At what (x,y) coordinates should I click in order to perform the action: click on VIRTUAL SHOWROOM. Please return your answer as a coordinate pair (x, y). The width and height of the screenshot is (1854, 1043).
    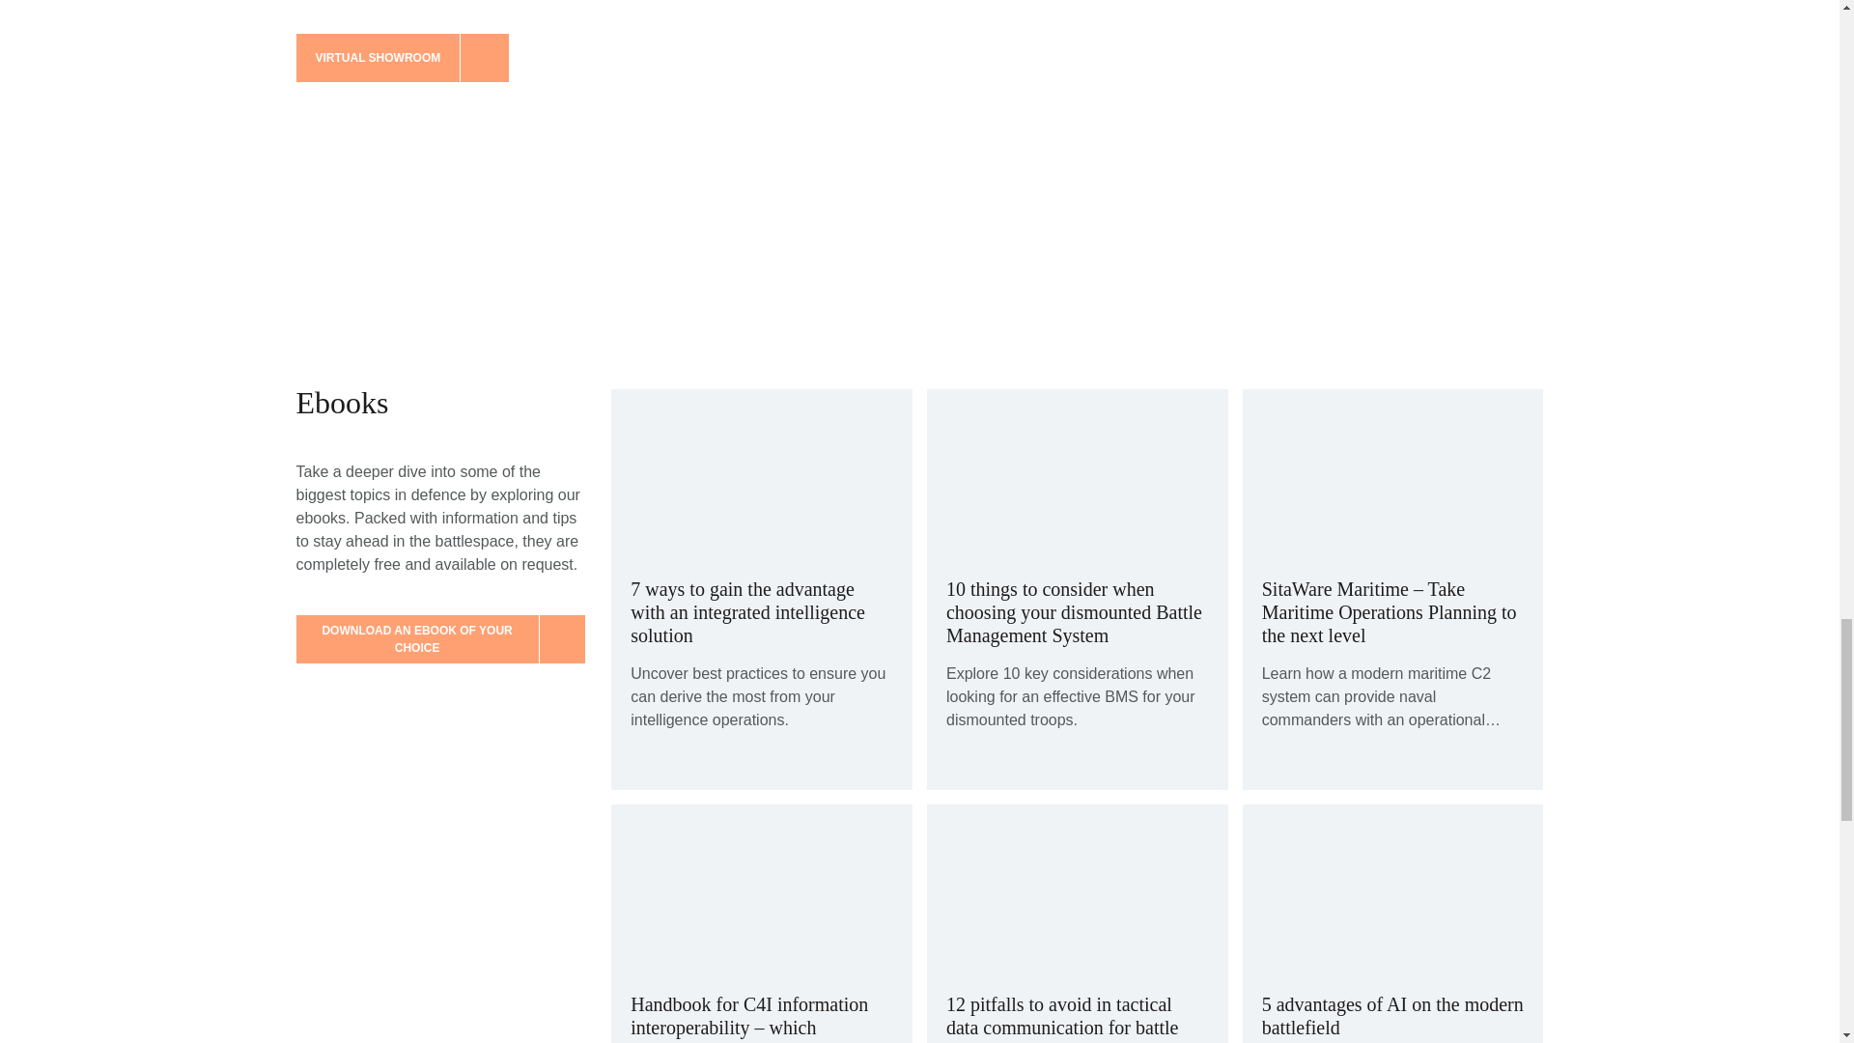
    Looking at the image, I should click on (438, 58).